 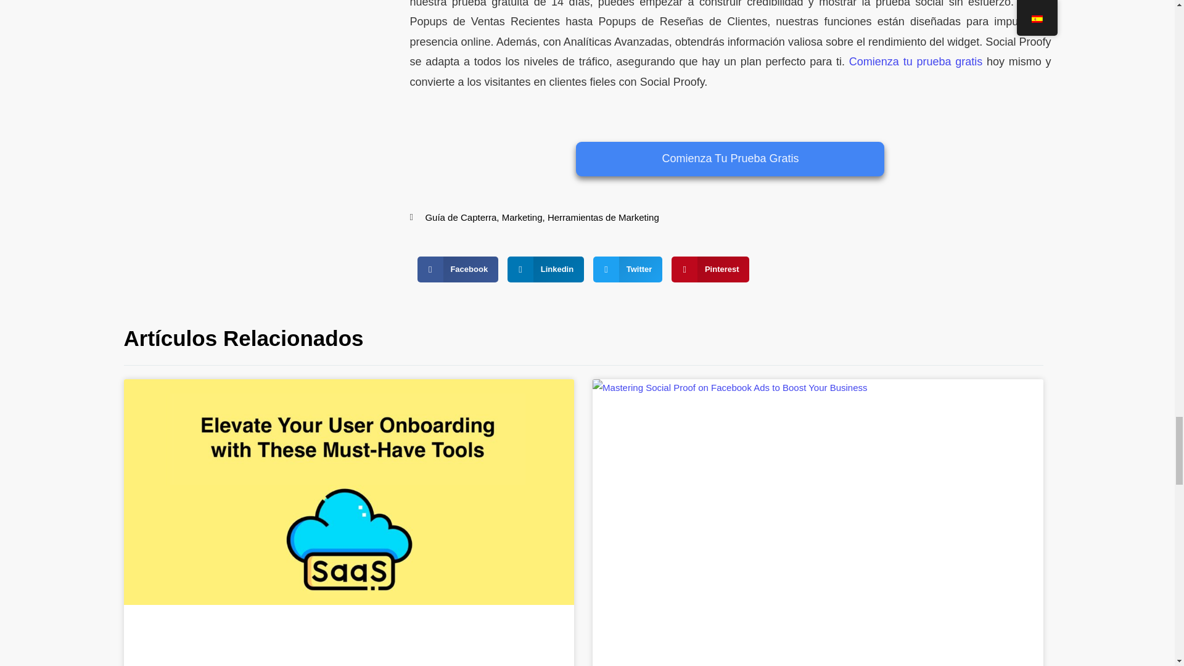 I want to click on Comienza Tu Prueba Gratis, so click(x=730, y=159).